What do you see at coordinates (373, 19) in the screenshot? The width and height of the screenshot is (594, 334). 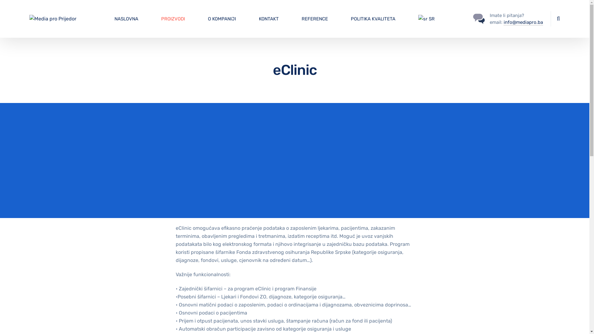 I see `POLITIKA KVALITETA` at bounding box center [373, 19].